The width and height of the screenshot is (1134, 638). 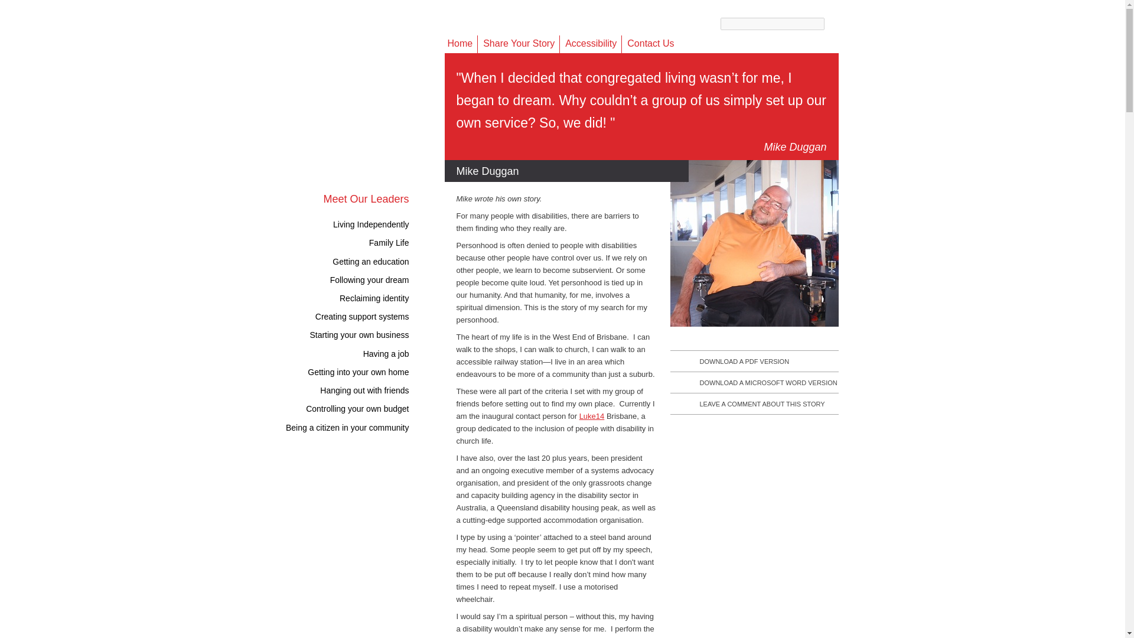 I want to click on DOWNLOAD A PDF VERSION, so click(x=744, y=361).